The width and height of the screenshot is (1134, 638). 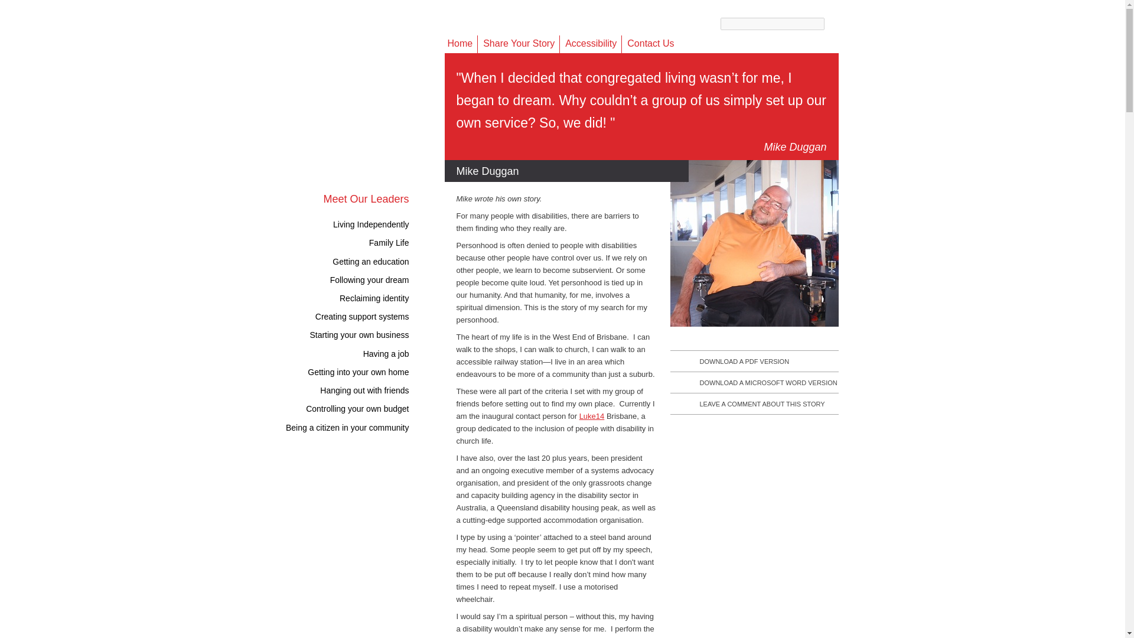 I want to click on DOWNLOAD A PDF VERSION, so click(x=744, y=361).